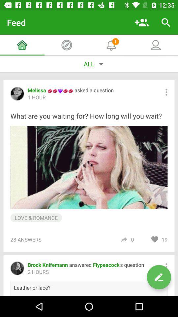  Describe the element at coordinates (166, 92) in the screenshot. I see `click on the  more option beside the  text asked a question` at that location.